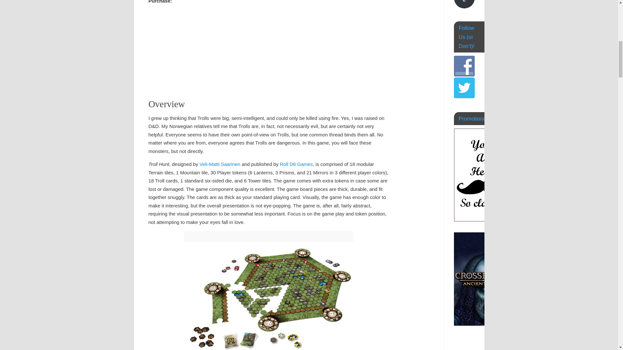 Image resolution: width=623 pixels, height=350 pixels. Describe the element at coordinates (296, 164) in the screenshot. I see `Roll D6 Games` at that location.